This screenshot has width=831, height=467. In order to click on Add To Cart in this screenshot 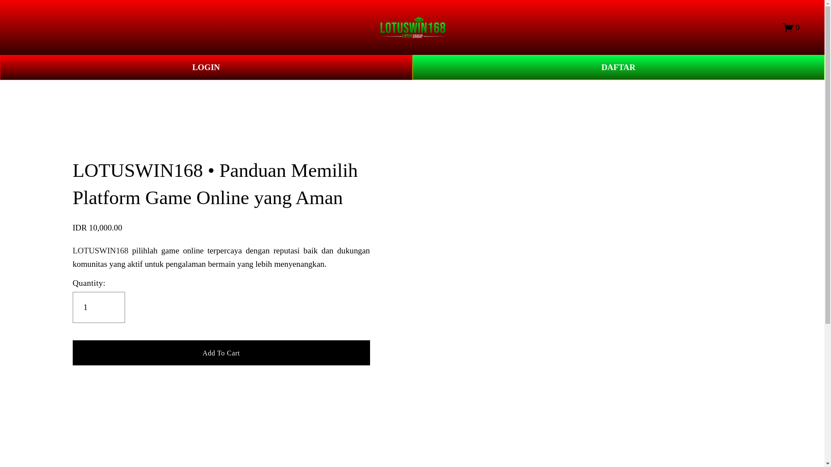, I will do `click(221, 352)`.